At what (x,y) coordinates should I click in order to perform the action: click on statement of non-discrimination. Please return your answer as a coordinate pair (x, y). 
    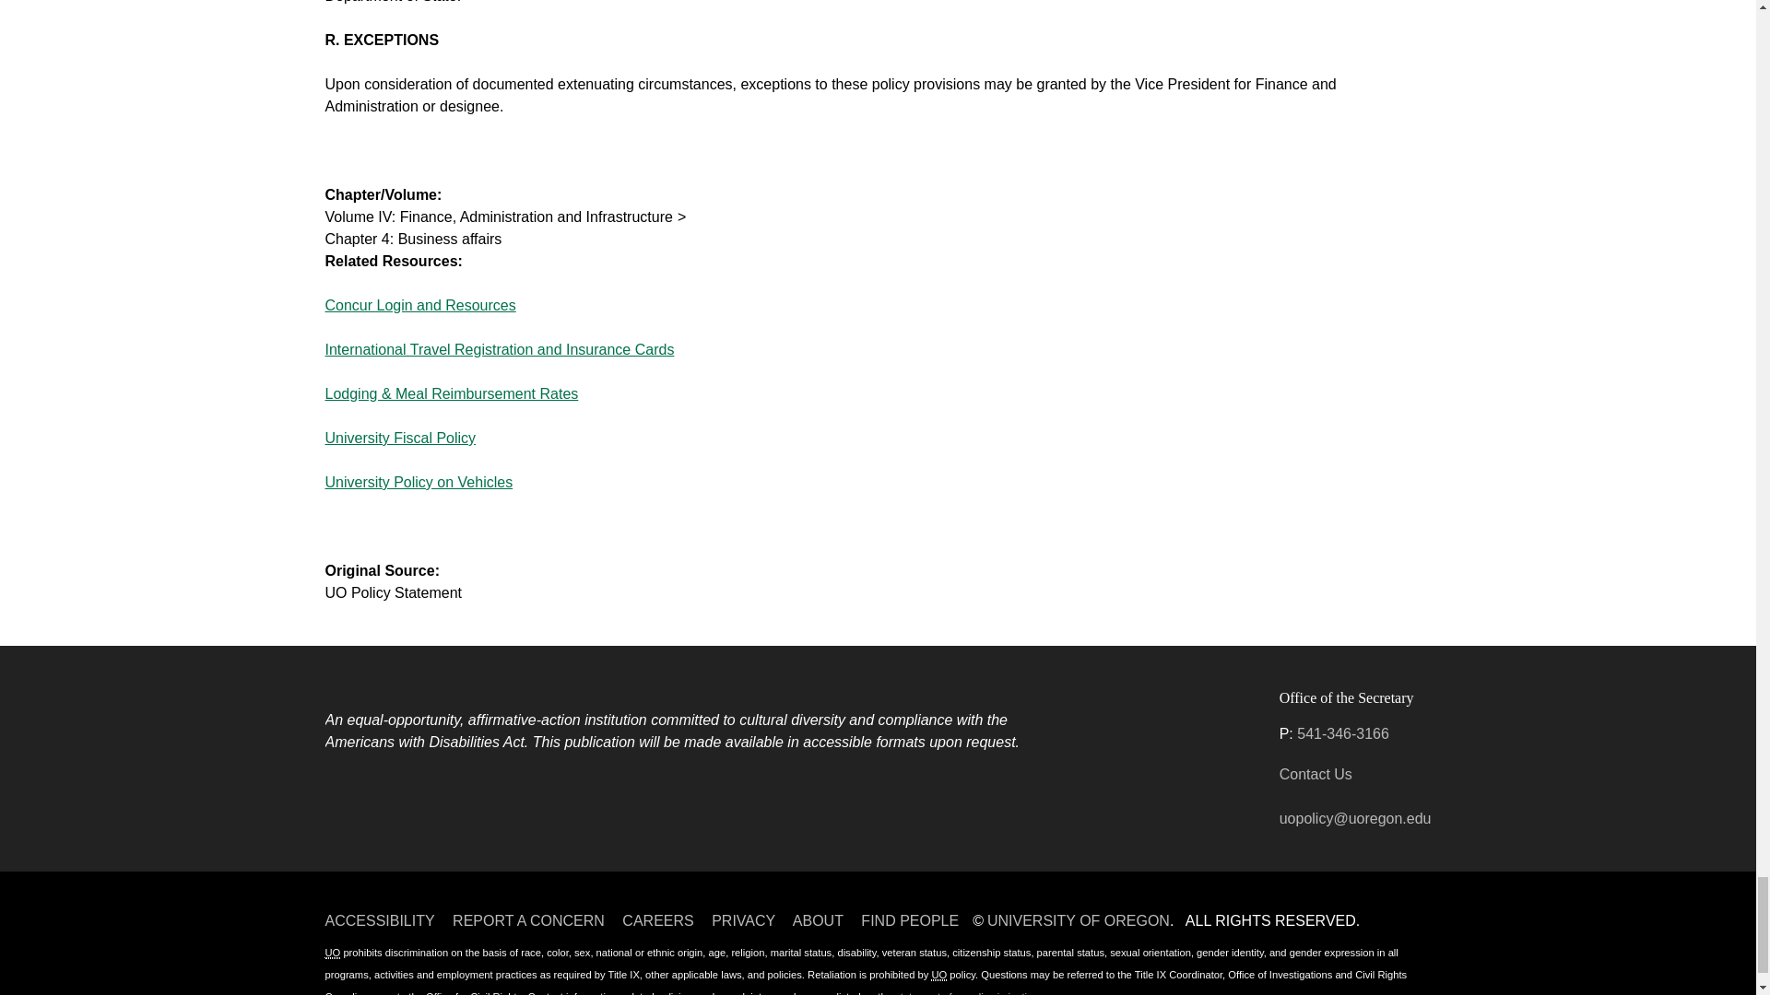
    Looking at the image, I should click on (966, 993).